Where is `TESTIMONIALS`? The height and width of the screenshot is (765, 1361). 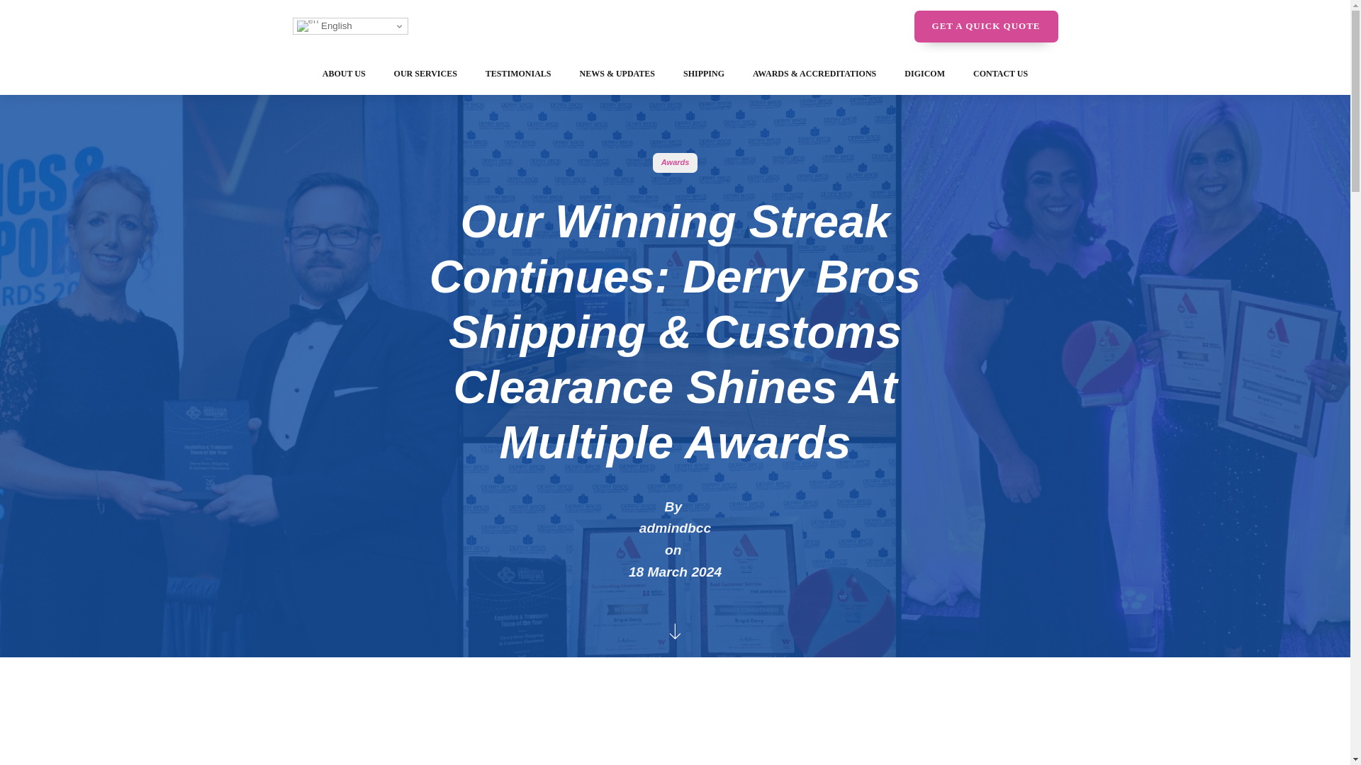 TESTIMONIALS is located at coordinates (518, 74).